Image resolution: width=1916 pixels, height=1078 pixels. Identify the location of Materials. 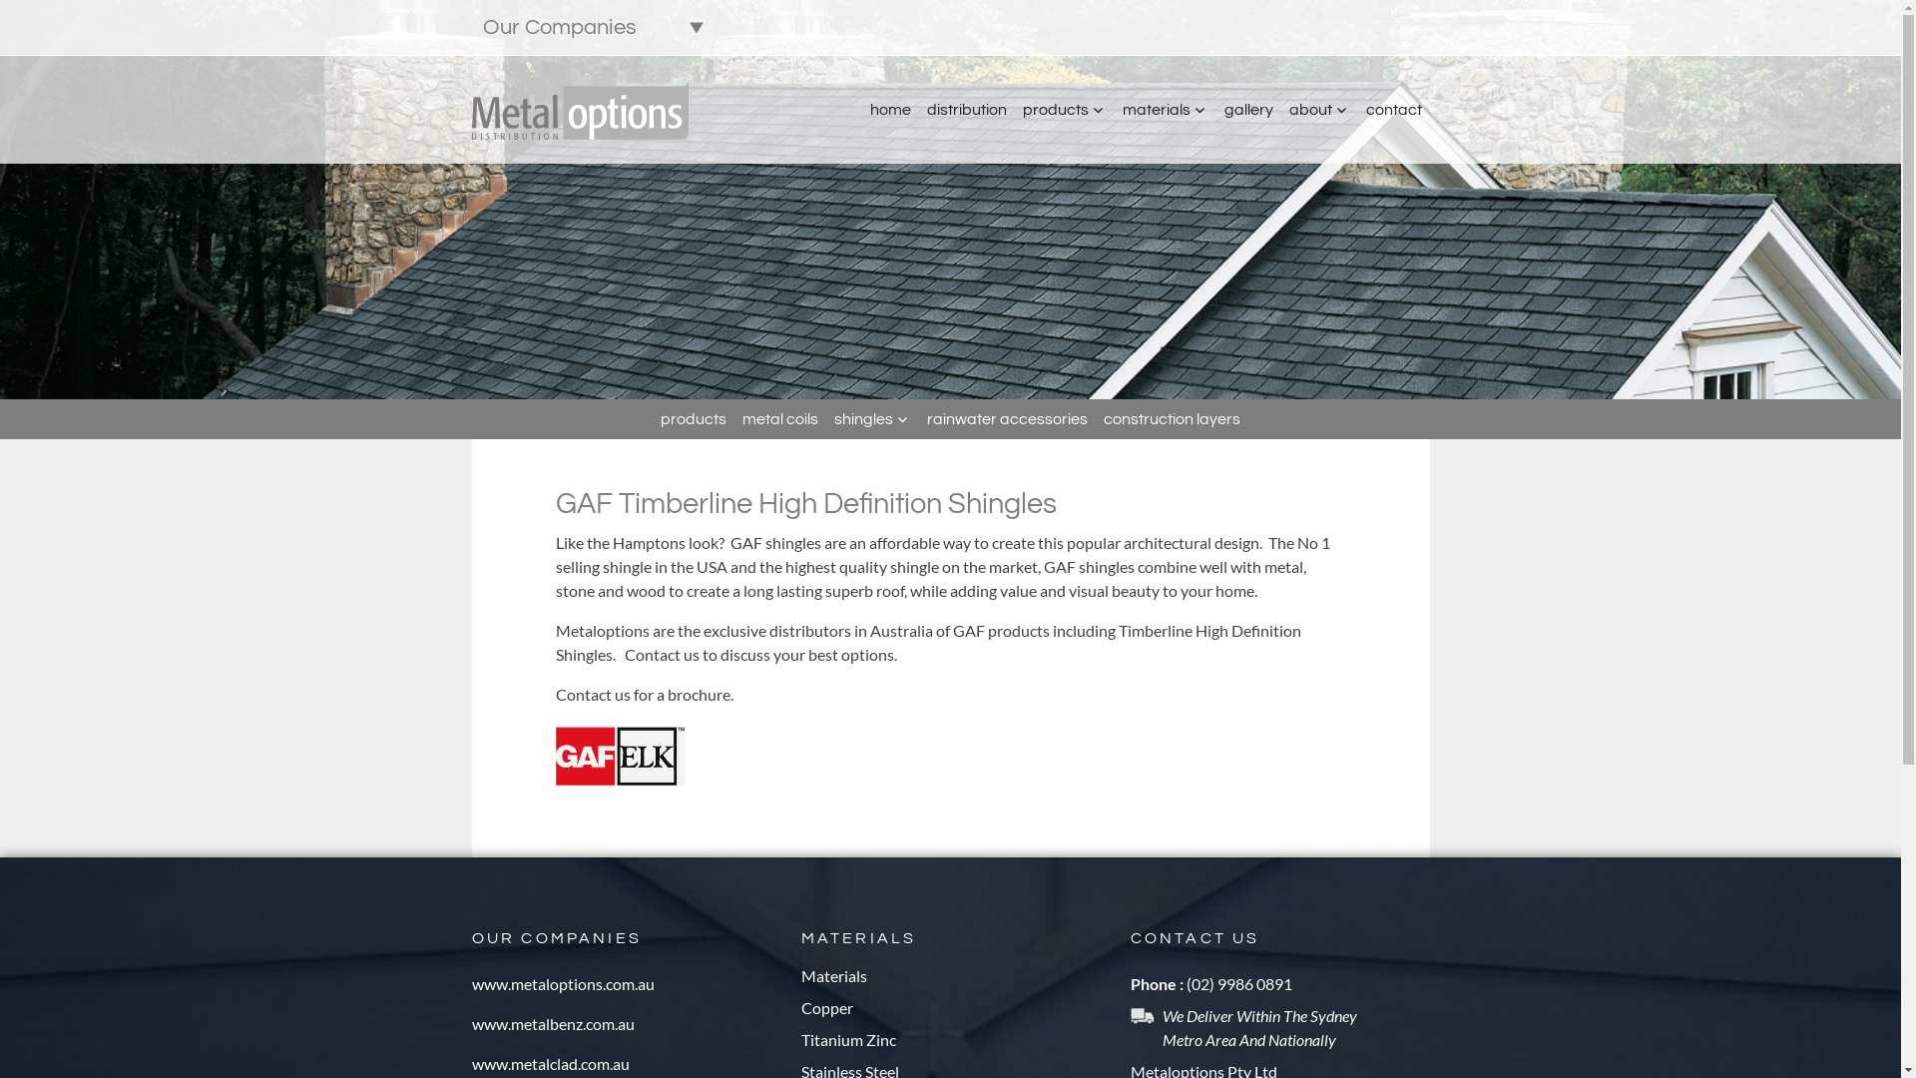
(833, 976).